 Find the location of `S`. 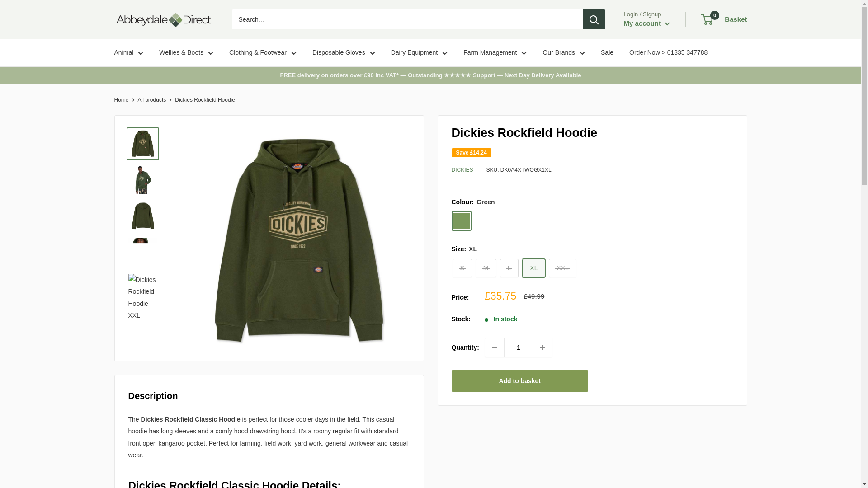

S is located at coordinates (462, 268).